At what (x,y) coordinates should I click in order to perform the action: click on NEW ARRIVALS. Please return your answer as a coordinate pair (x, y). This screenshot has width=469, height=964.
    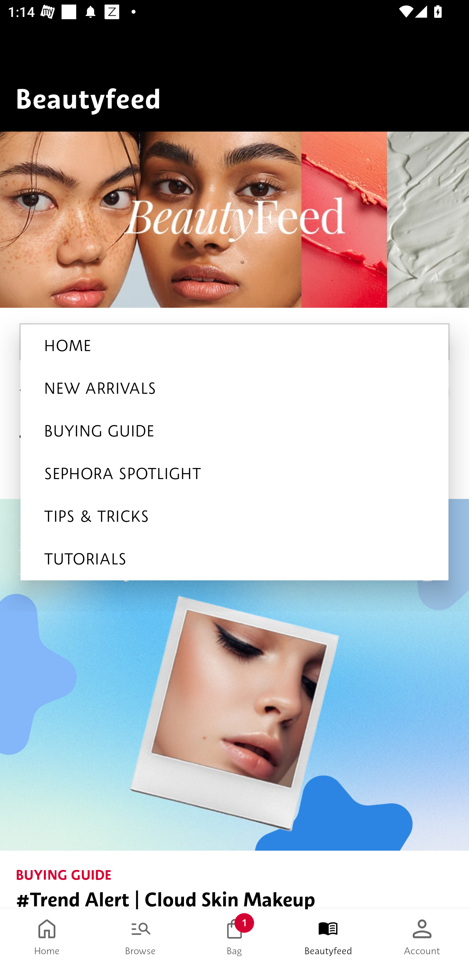
    Looking at the image, I should click on (234, 388).